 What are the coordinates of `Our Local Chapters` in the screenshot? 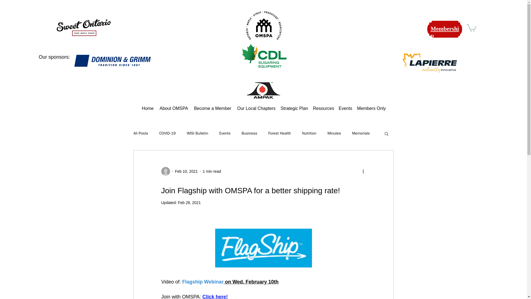 It's located at (256, 109).